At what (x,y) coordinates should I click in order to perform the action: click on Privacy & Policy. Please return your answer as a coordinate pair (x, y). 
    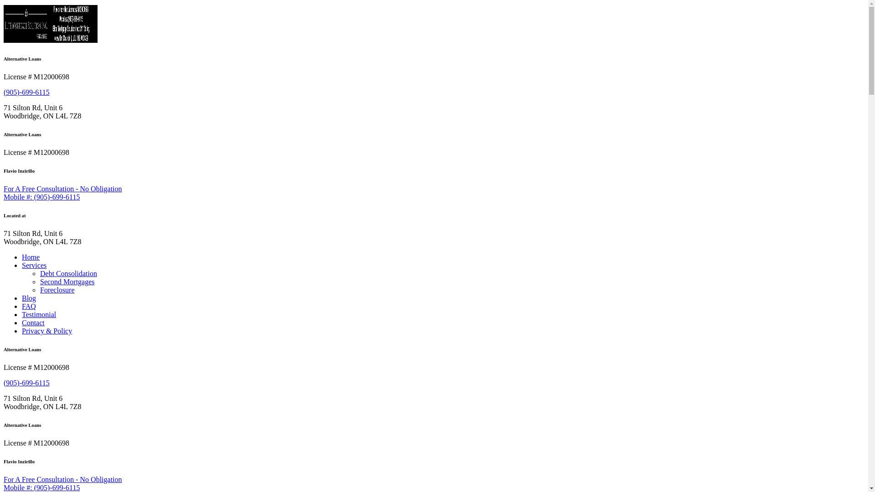
    Looking at the image, I should click on (47, 331).